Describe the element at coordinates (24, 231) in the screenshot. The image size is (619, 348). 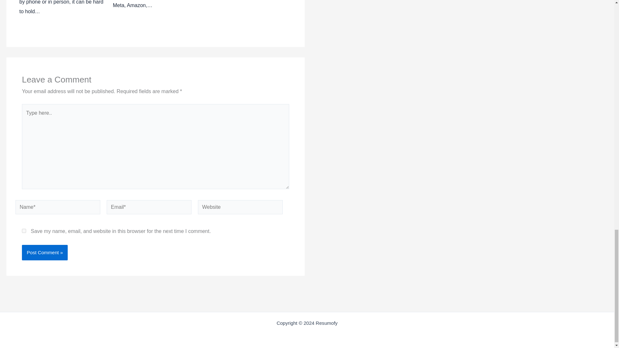
I see `yes` at that location.